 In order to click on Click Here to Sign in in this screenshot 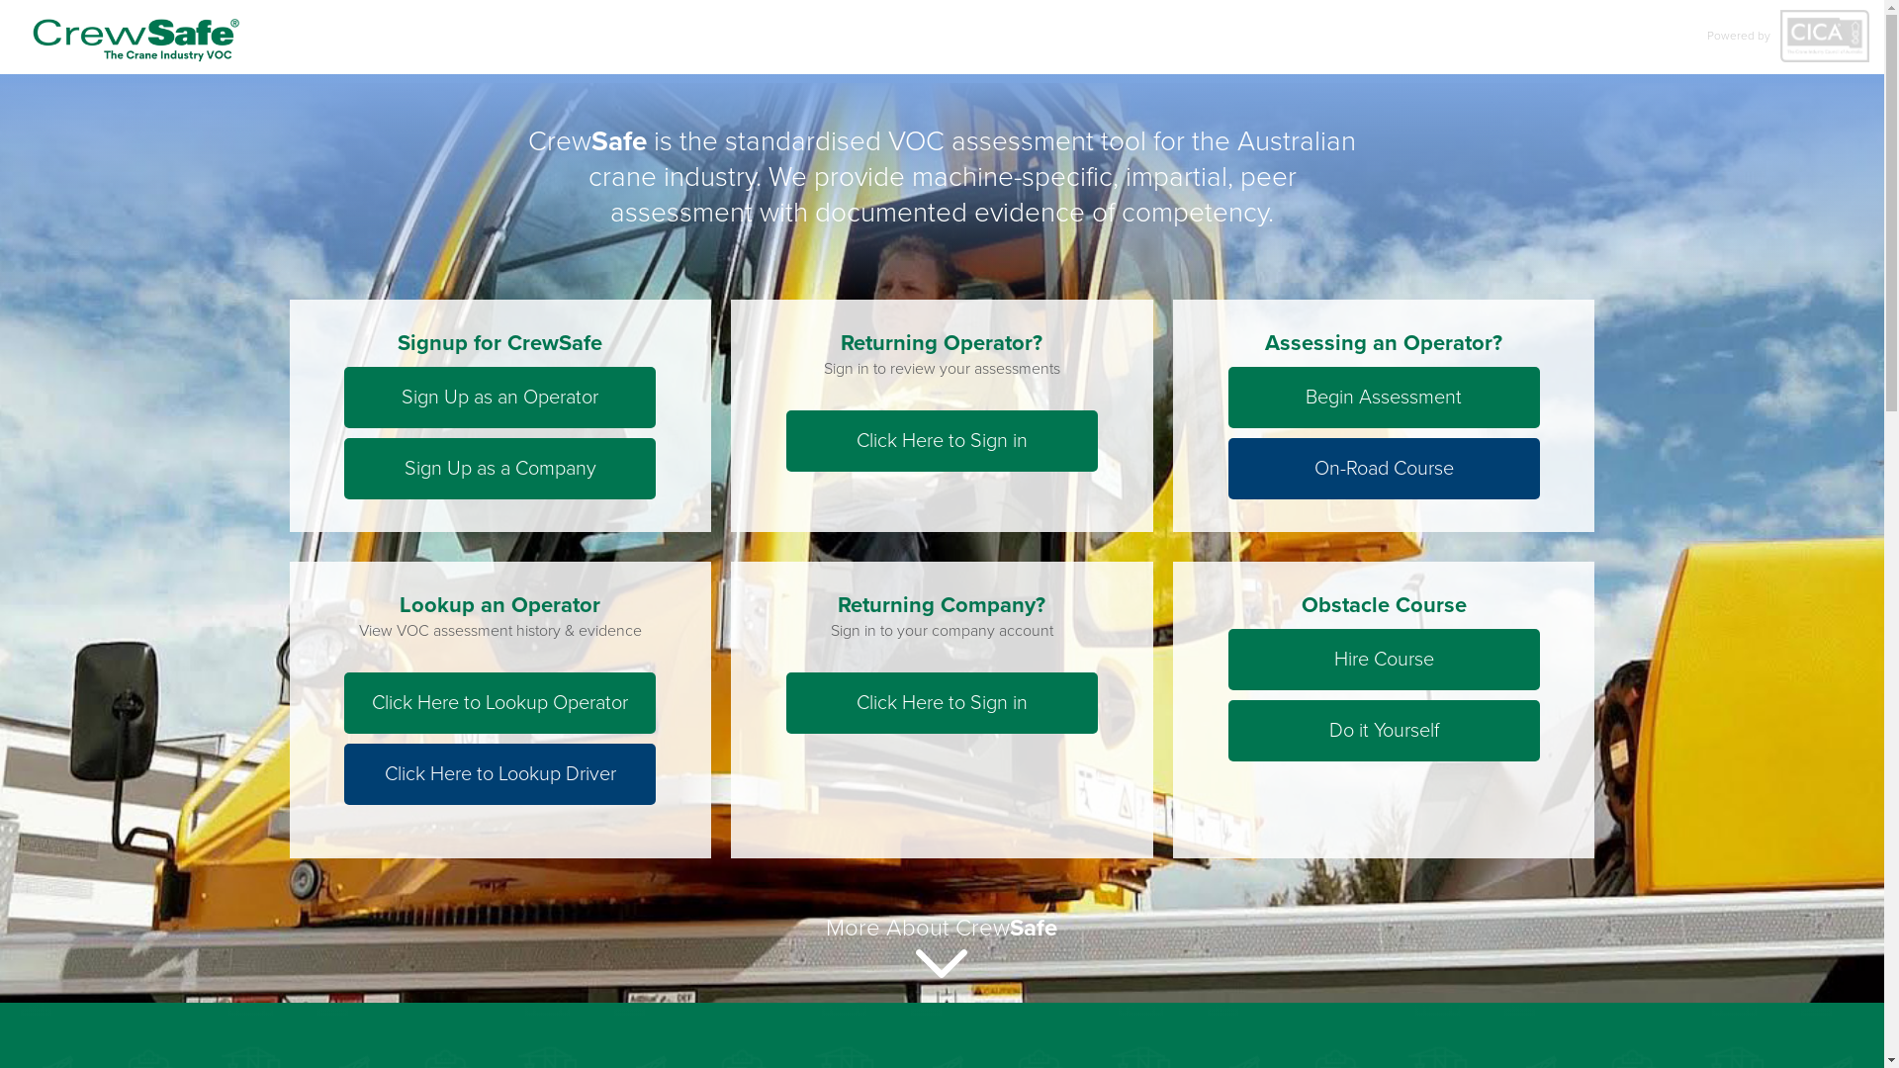, I will do `click(942, 441)`.